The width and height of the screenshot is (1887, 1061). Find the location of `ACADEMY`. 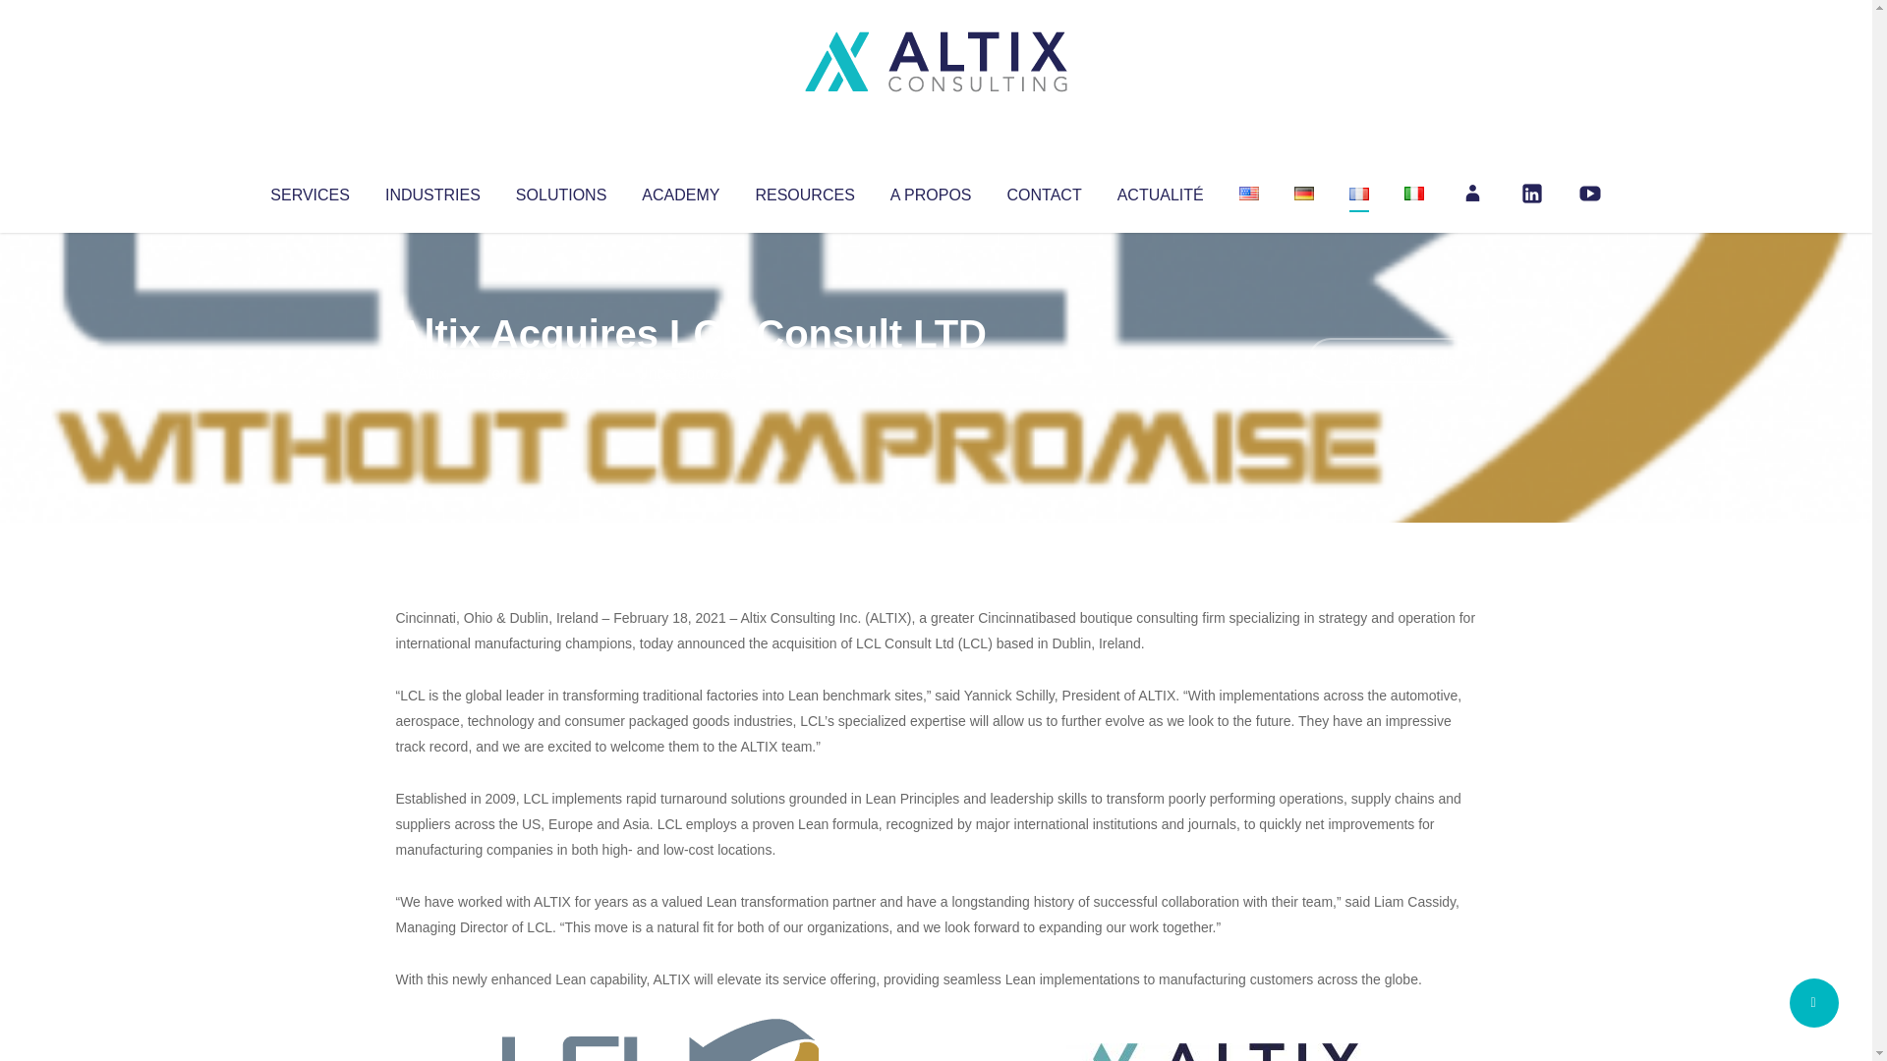

ACADEMY is located at coordinates (680, 191).